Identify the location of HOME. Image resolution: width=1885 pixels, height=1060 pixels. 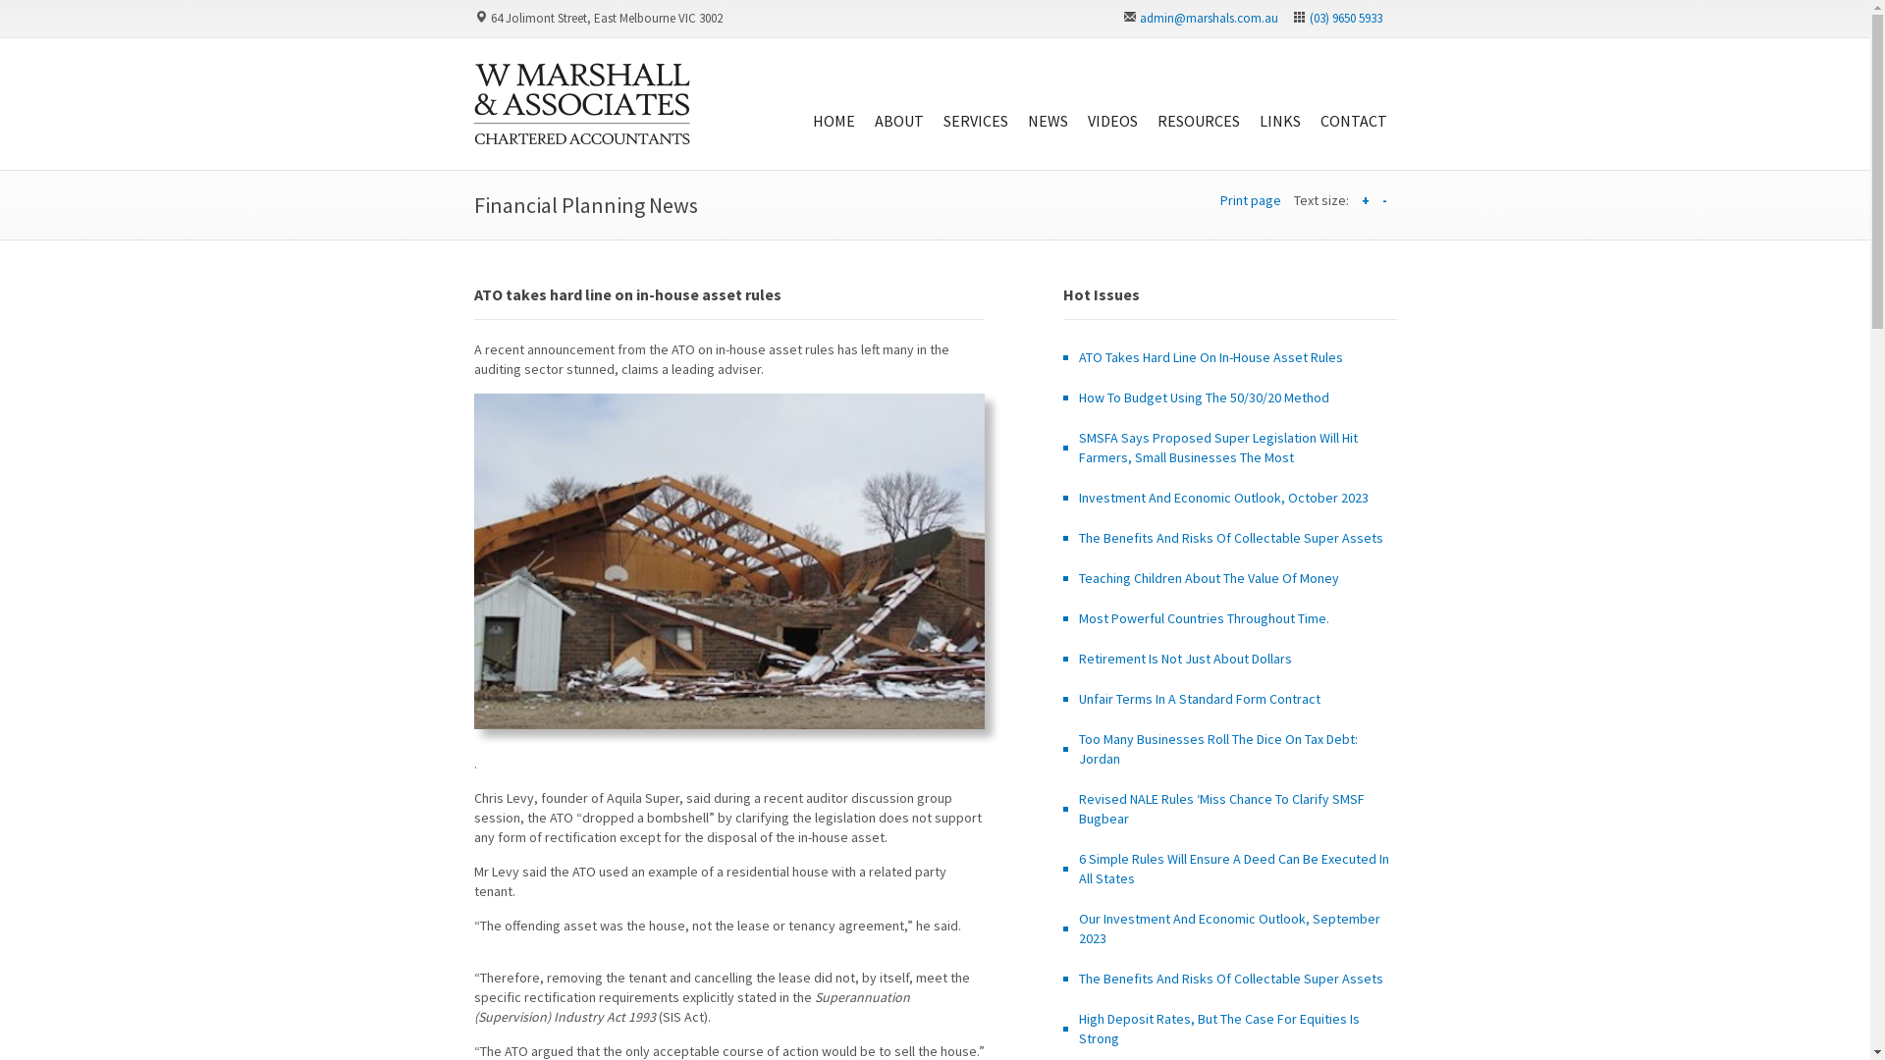
(835, 94).